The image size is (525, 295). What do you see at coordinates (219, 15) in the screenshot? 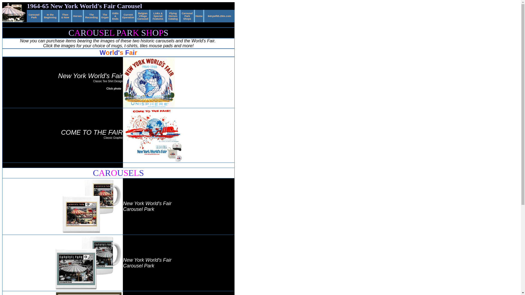
I see `64nywf65.20m.com` at bounding box center [219, 15].